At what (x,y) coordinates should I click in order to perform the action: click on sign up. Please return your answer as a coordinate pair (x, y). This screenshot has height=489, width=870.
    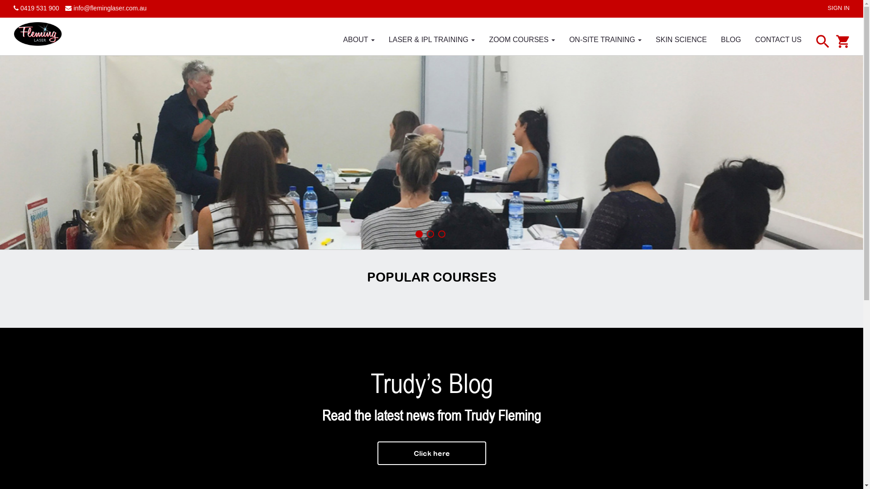
    Looking at the image, I should click on (431, 177).